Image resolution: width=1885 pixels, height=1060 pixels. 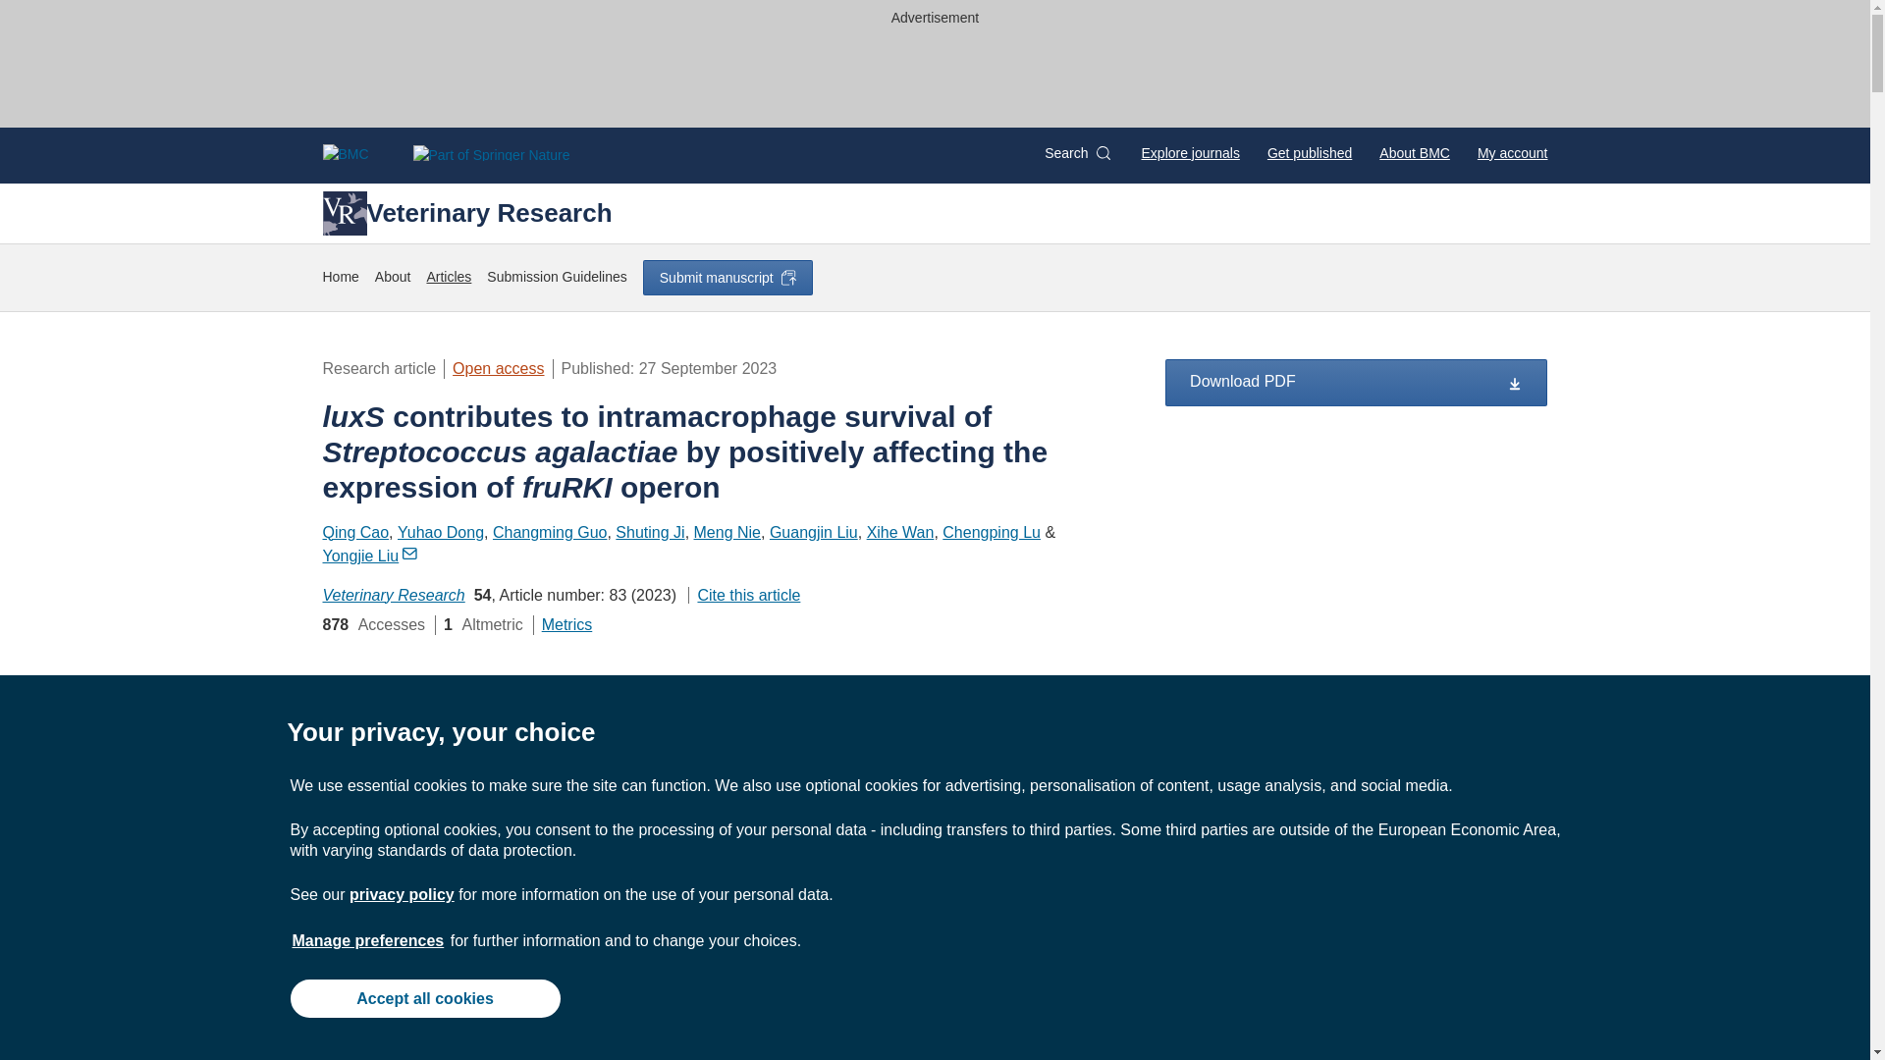 I want to click on Xihe Wan, so click(x=901, y=532).